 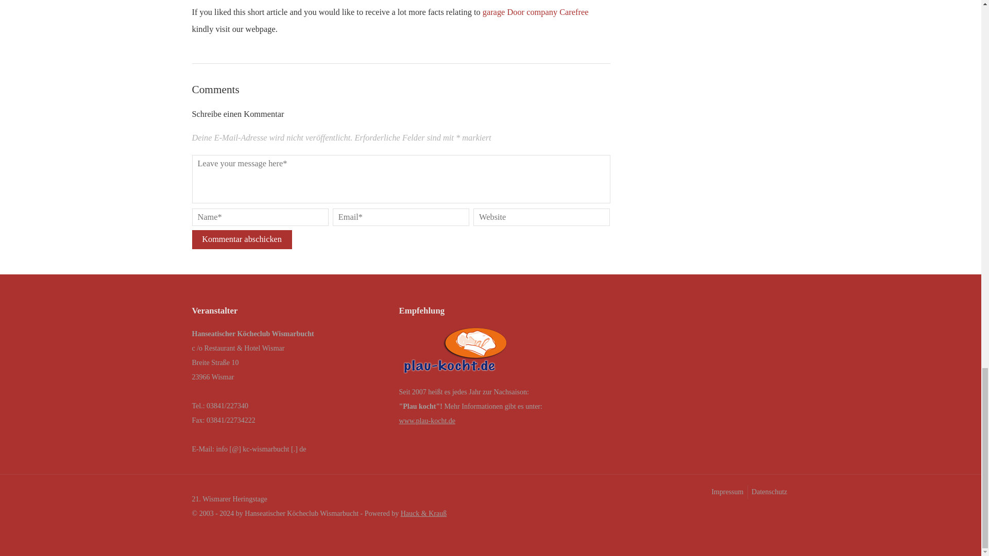 What do you see at coordinates (428, 421) in the screenshot?
I see `www.plau-kocht.de` at bounding box center [428, 421].